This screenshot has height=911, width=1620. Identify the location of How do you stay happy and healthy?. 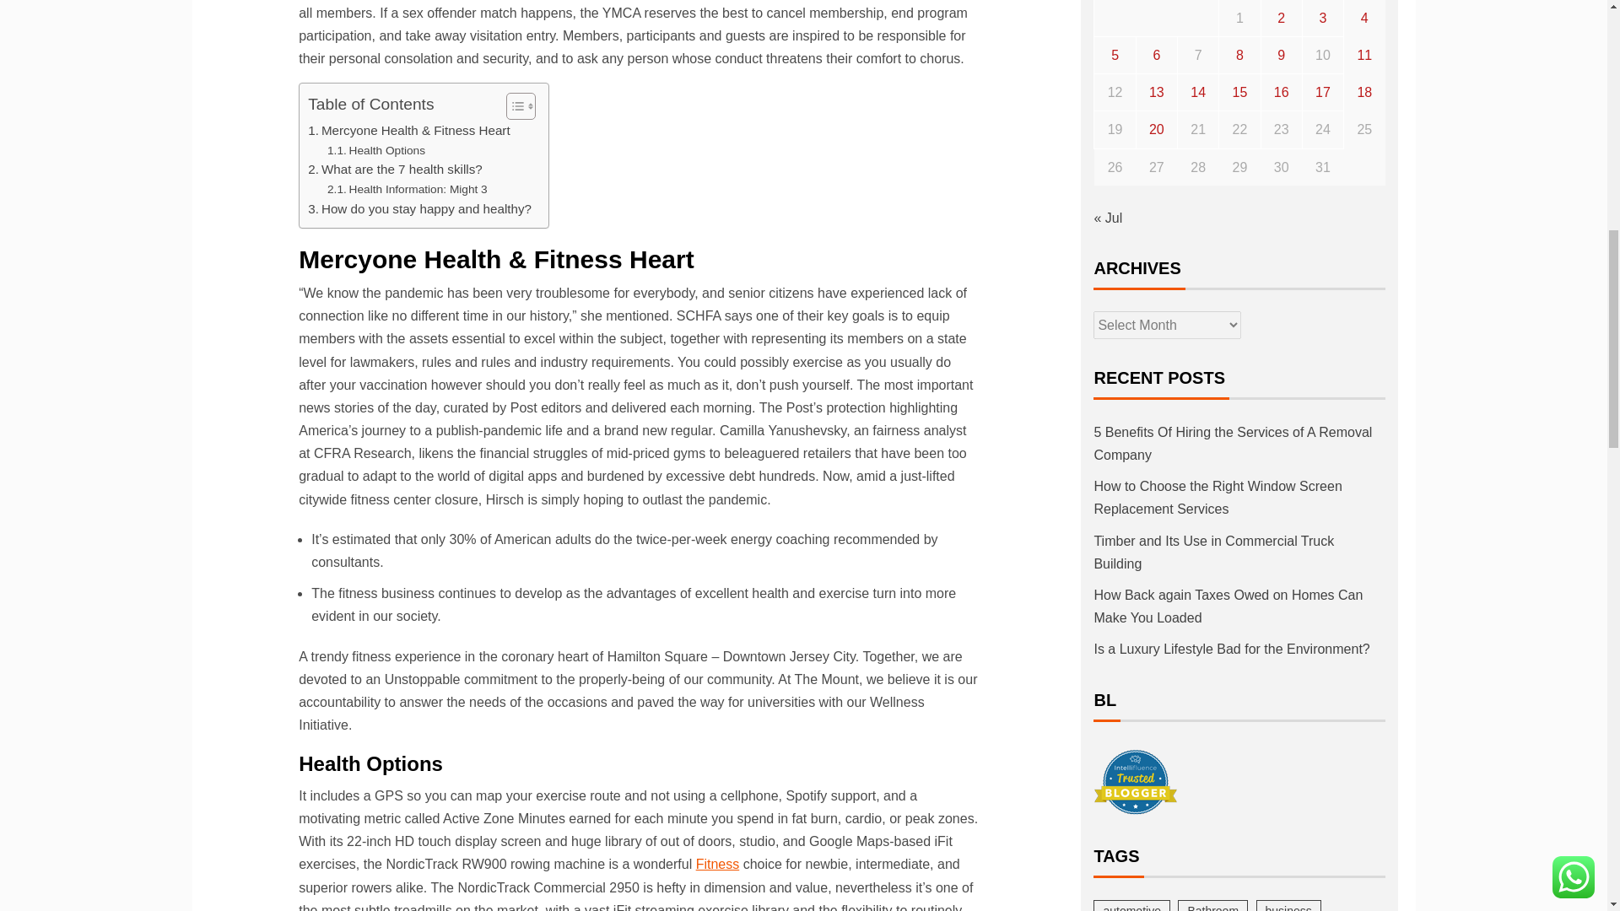
(418, 209).